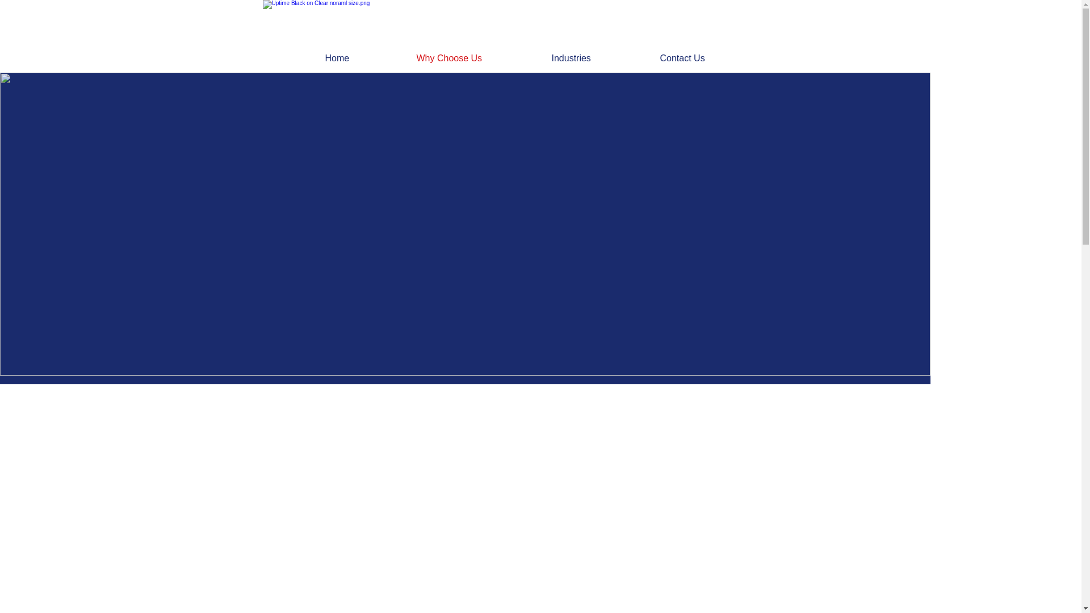 The image size is (1090, 613). What do you see at coordinates (475, 58) in the screenshot?
I see `Why Choose Us` at bounding box center [475, 58].